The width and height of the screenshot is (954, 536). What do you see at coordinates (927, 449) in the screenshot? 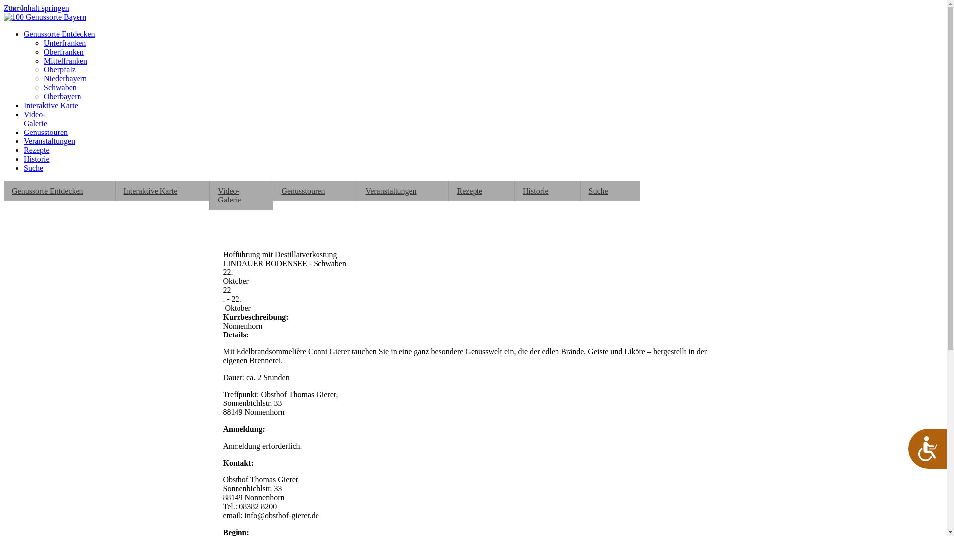
I see `Zug&auml;nglichkeit` at bounding box center [927, 449].